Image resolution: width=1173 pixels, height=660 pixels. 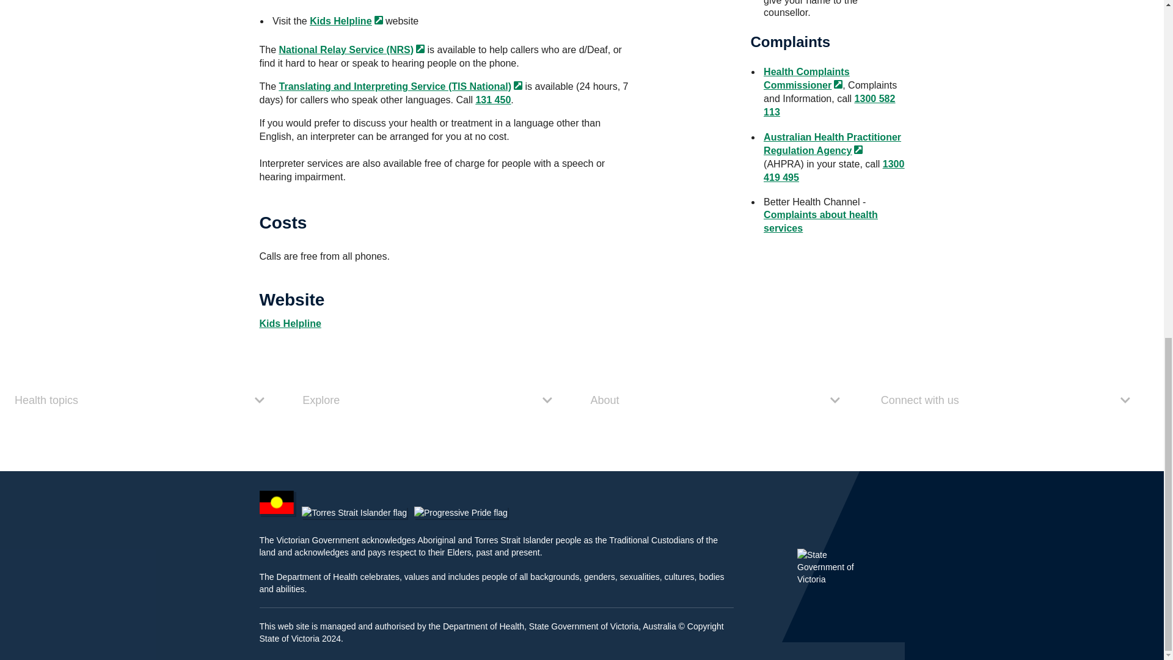 I want to click on External Link, so click(x=517, y=85).